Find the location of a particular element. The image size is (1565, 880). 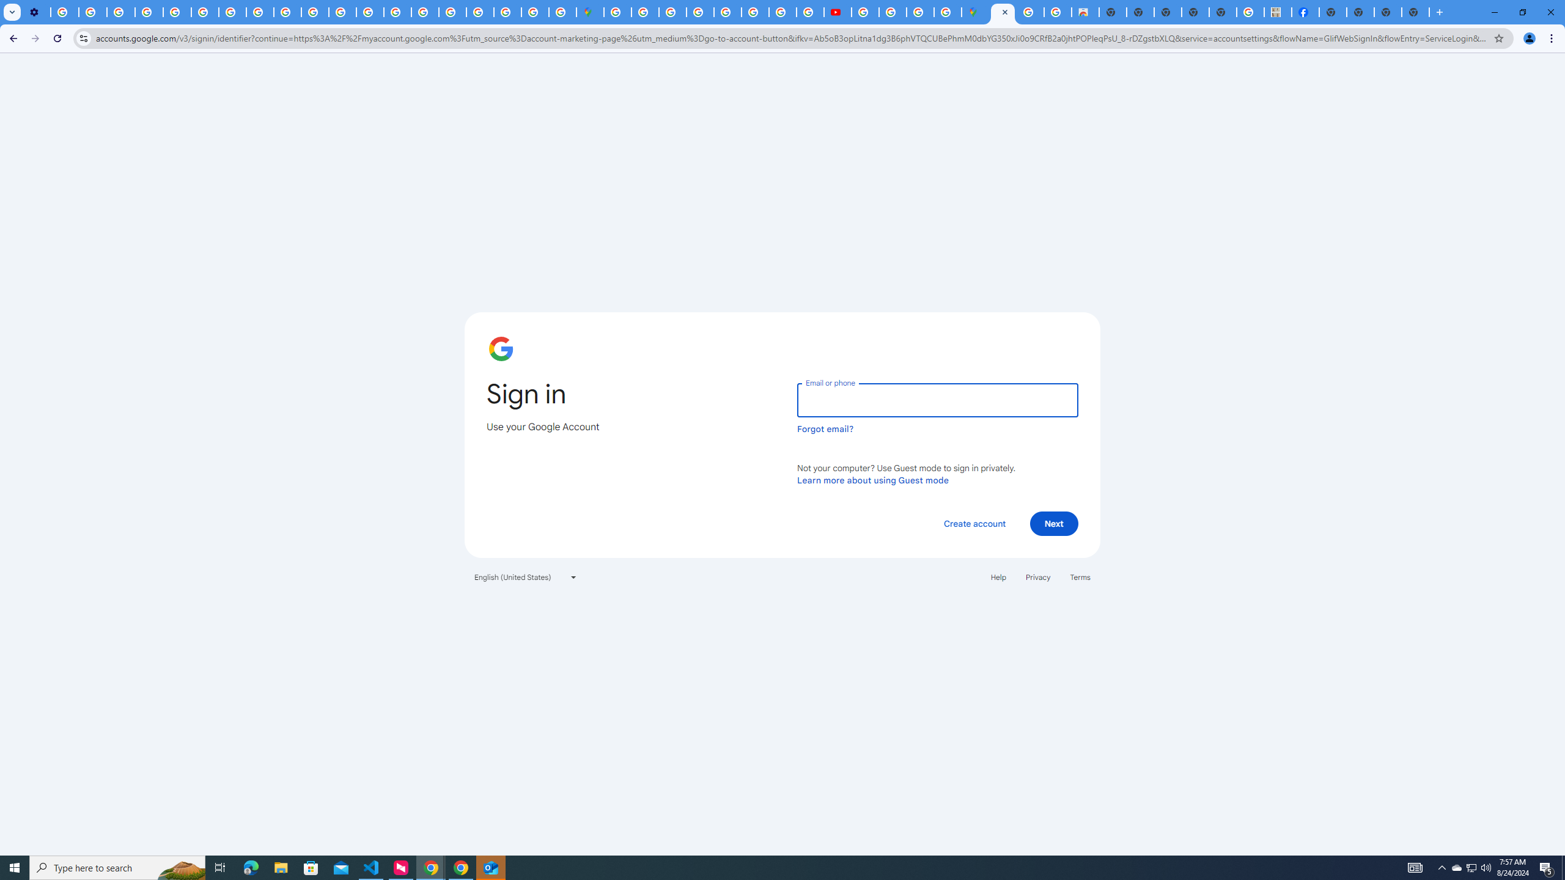

Sign in - Google Accounts is located at coordinates (646, 12).